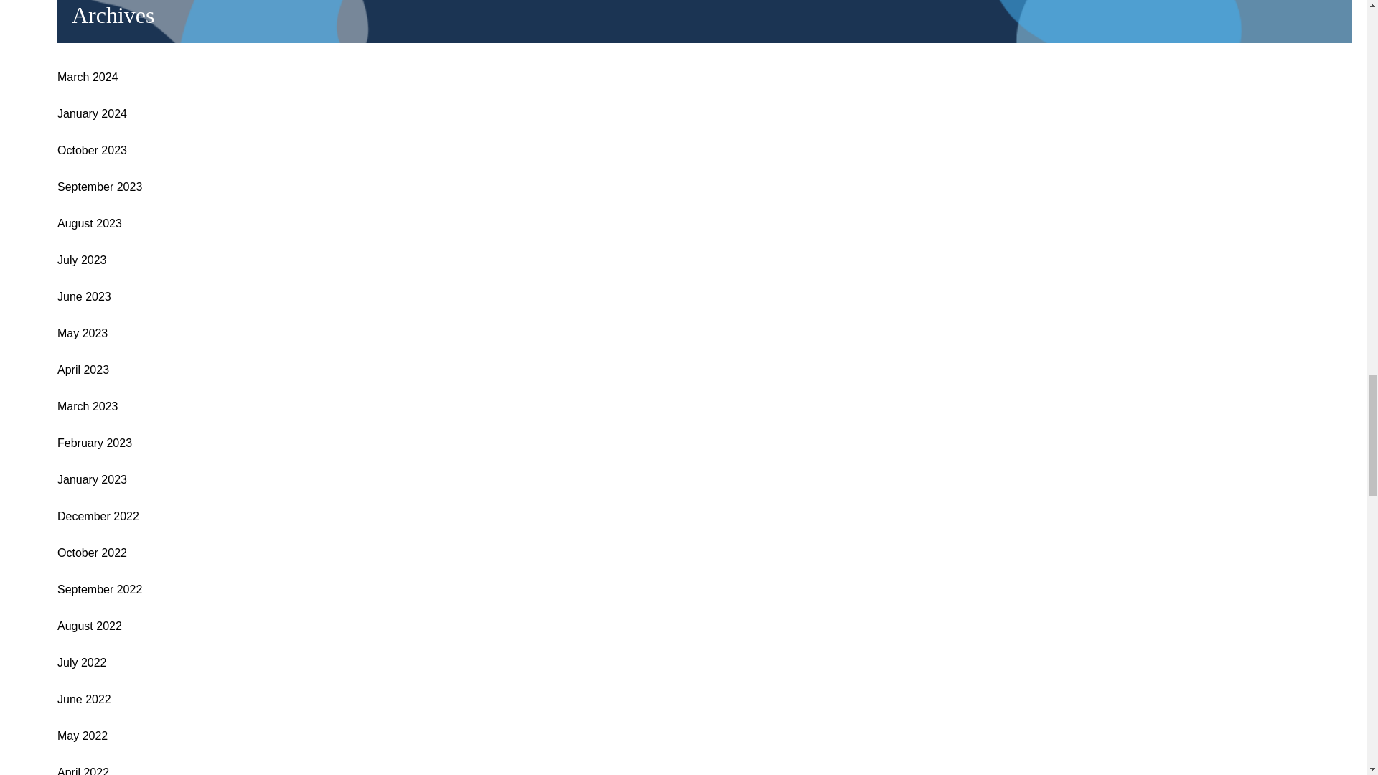 The height and width of the screenshot is (775, 1378). What do you see at coordinates (90, 223) in the screenshot?
I see `August 2023` at bounding box center [90, 223].